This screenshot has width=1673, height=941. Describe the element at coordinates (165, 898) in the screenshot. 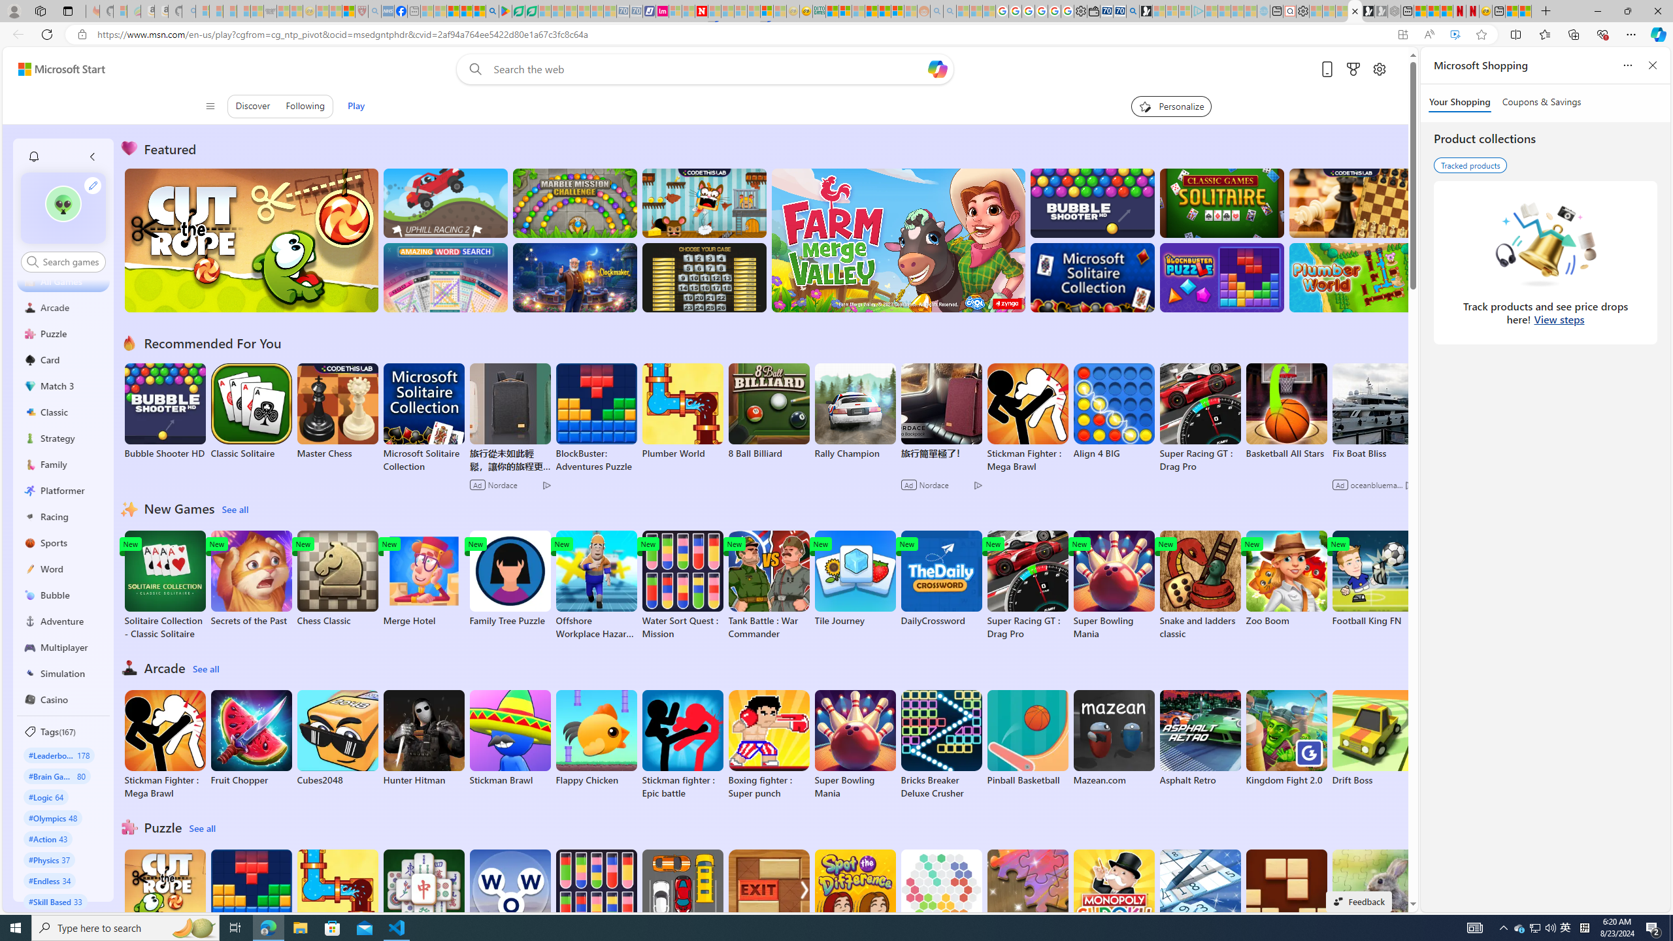

I see `Cut the Rope` at that location.